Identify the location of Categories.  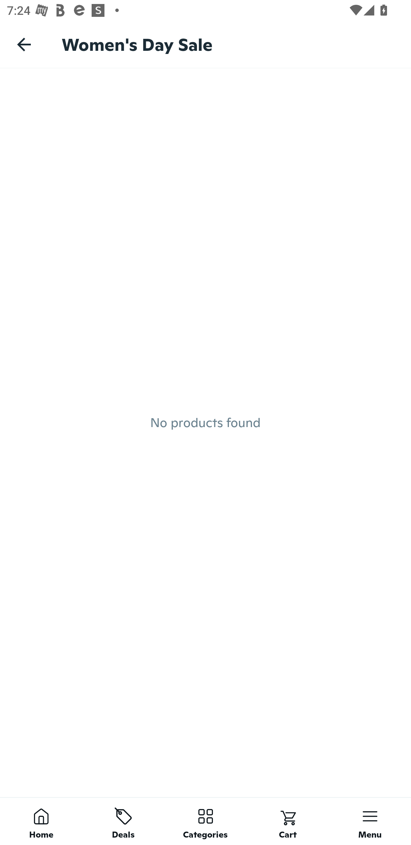
(205, 821).